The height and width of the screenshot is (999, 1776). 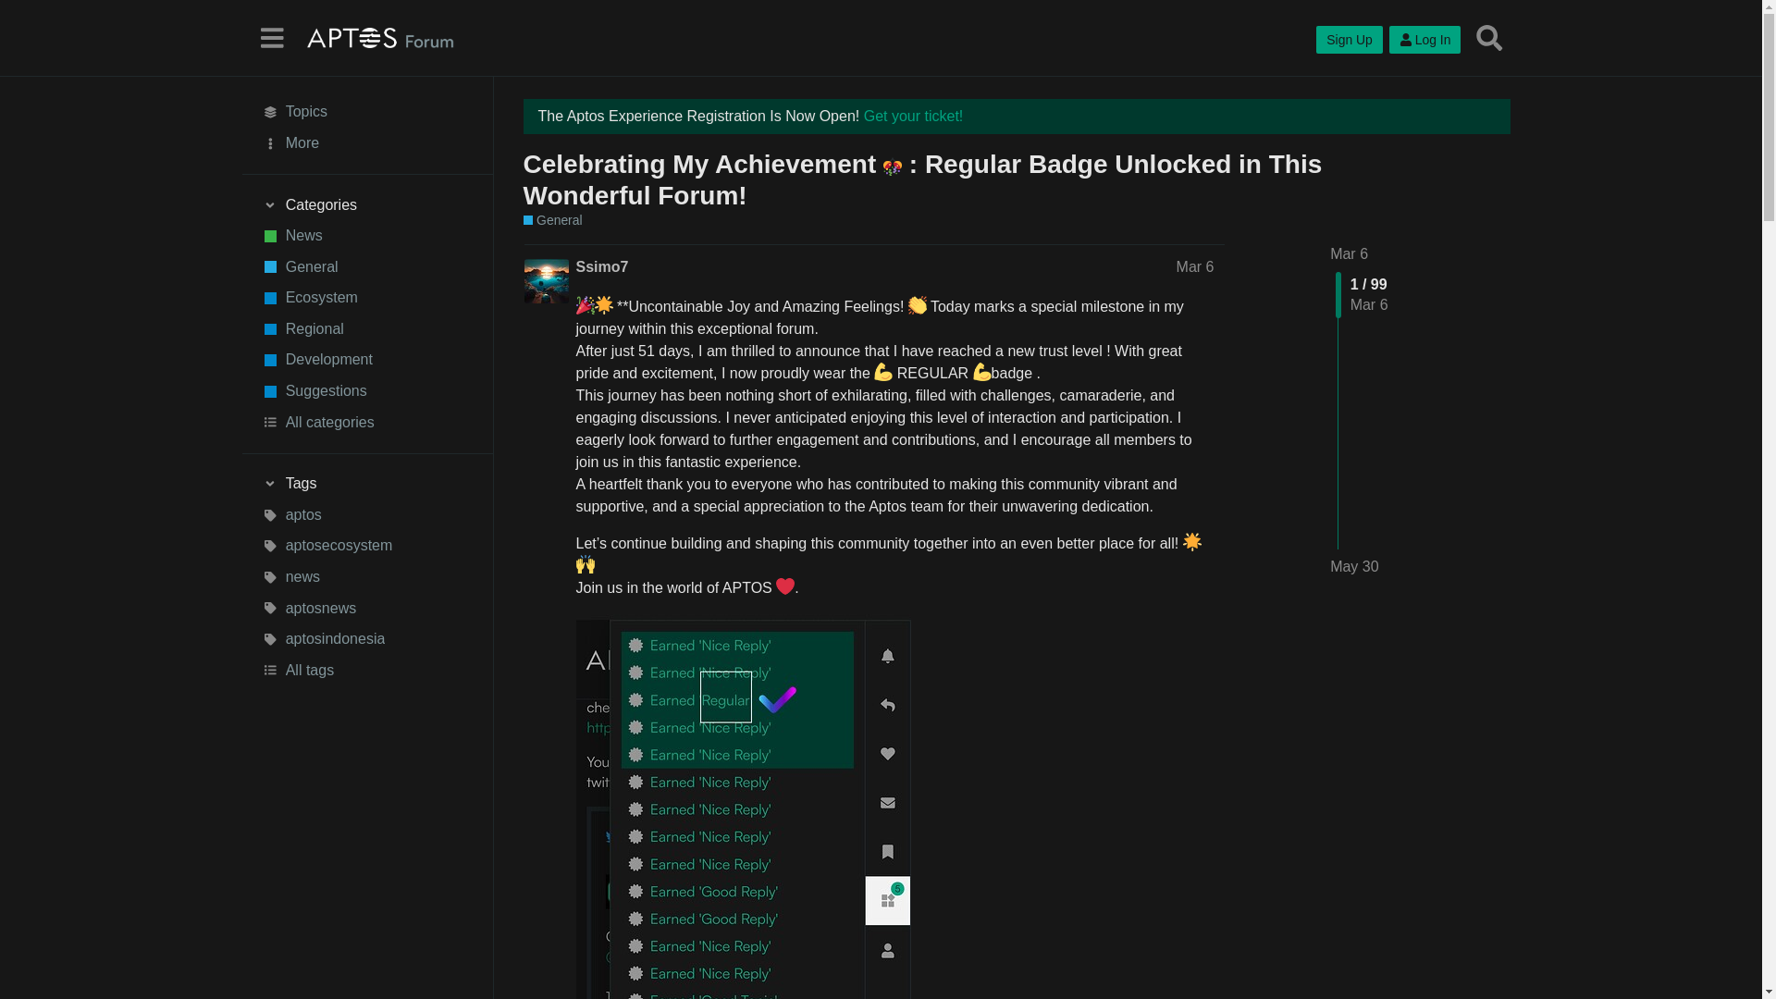 What do you see at coordinates (367, 546) in the screenshot?
I see `aptosecosystem` at bounding box center [367, 546].